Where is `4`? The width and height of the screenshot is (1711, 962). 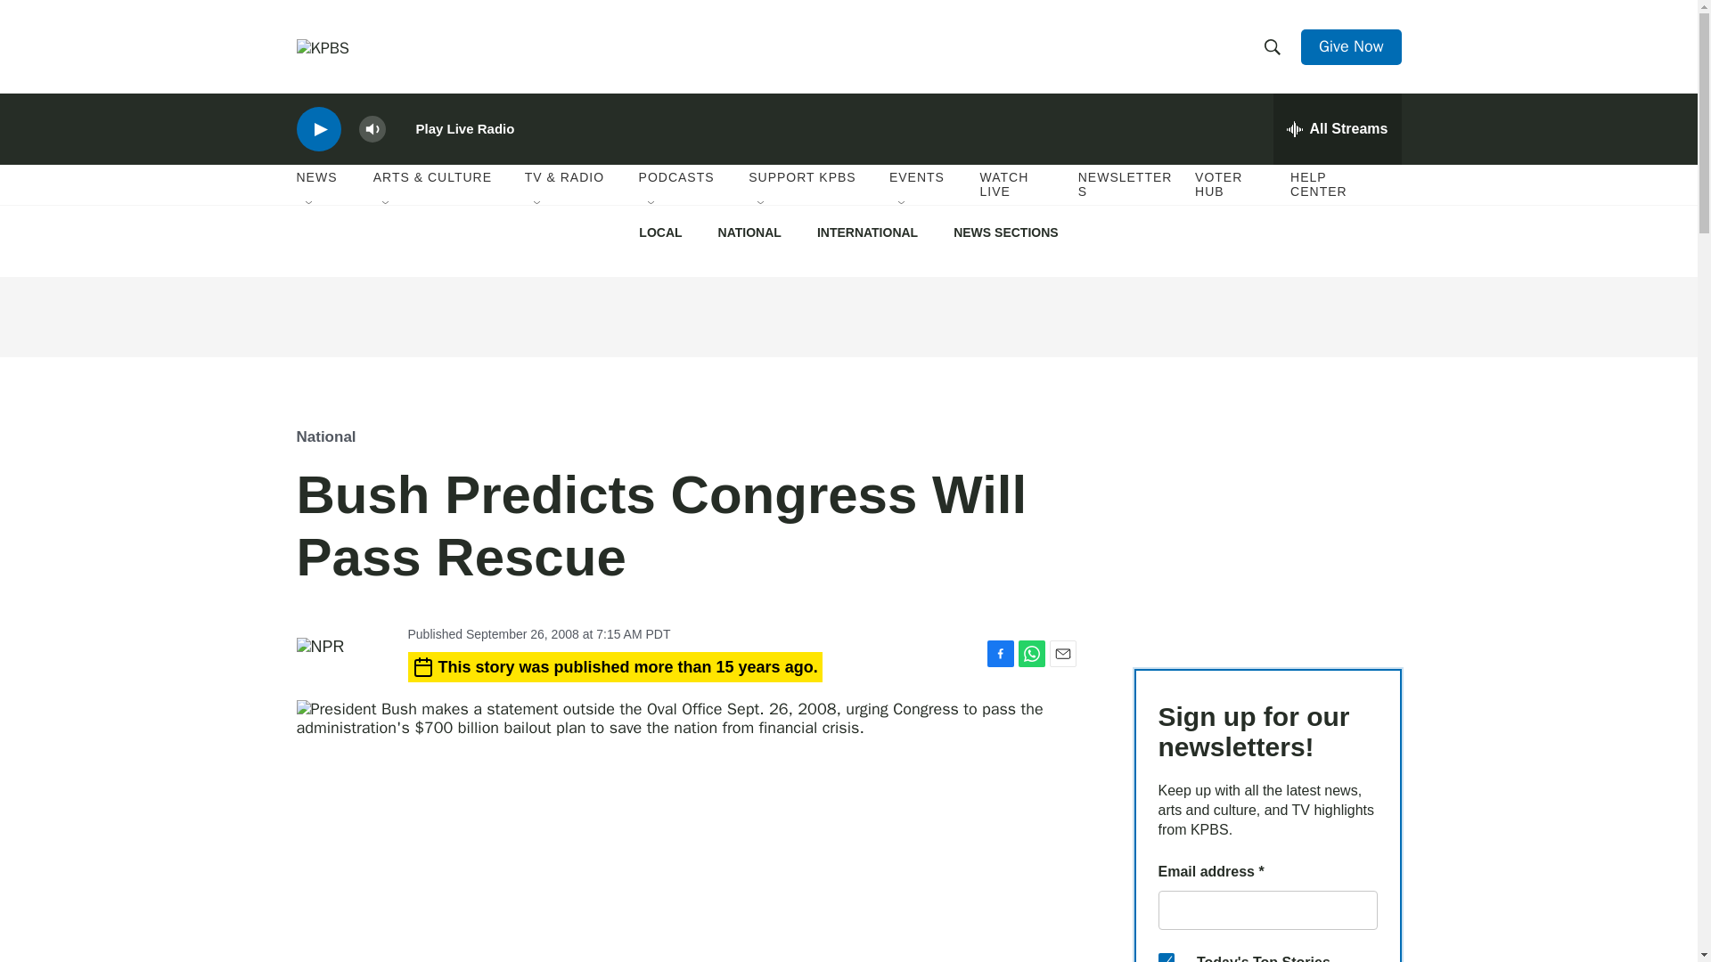
4 is located at coordinates (1166, 958).